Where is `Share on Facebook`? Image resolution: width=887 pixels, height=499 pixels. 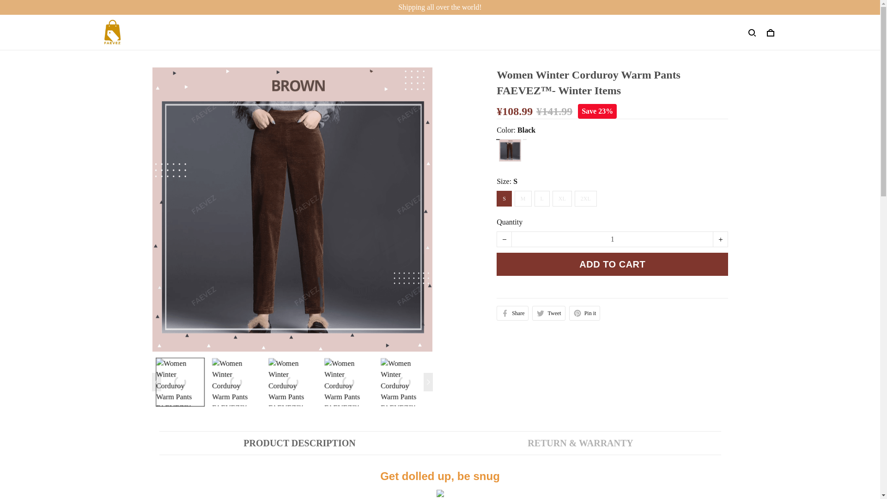
Share on Facebook is located at coordinates (513, 313).